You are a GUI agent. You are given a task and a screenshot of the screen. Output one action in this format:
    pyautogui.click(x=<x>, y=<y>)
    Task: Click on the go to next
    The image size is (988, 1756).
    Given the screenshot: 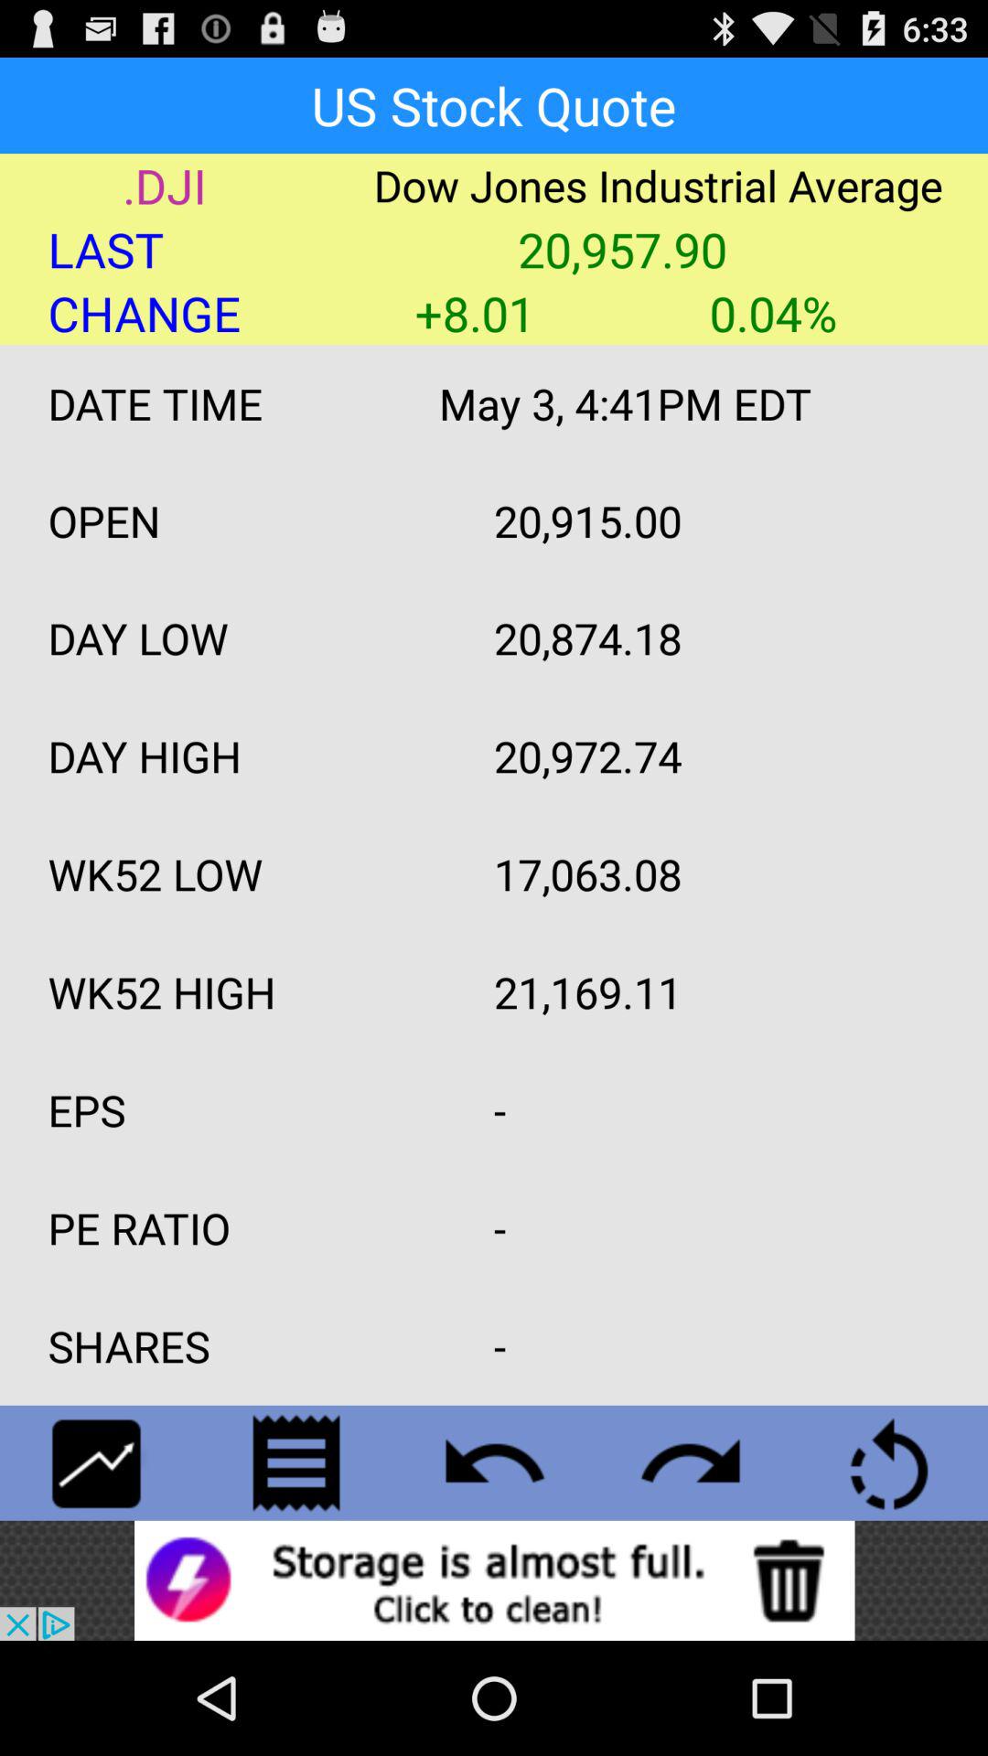 What is the action you would take?
    pyautogui.click(x=692, y=1462)
    